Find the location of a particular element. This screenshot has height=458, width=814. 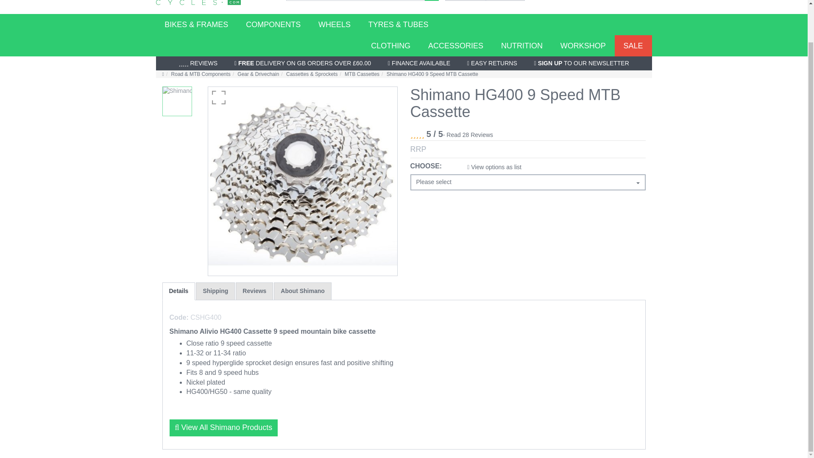

EASY RETURNS is located at coordinates (492, 63).